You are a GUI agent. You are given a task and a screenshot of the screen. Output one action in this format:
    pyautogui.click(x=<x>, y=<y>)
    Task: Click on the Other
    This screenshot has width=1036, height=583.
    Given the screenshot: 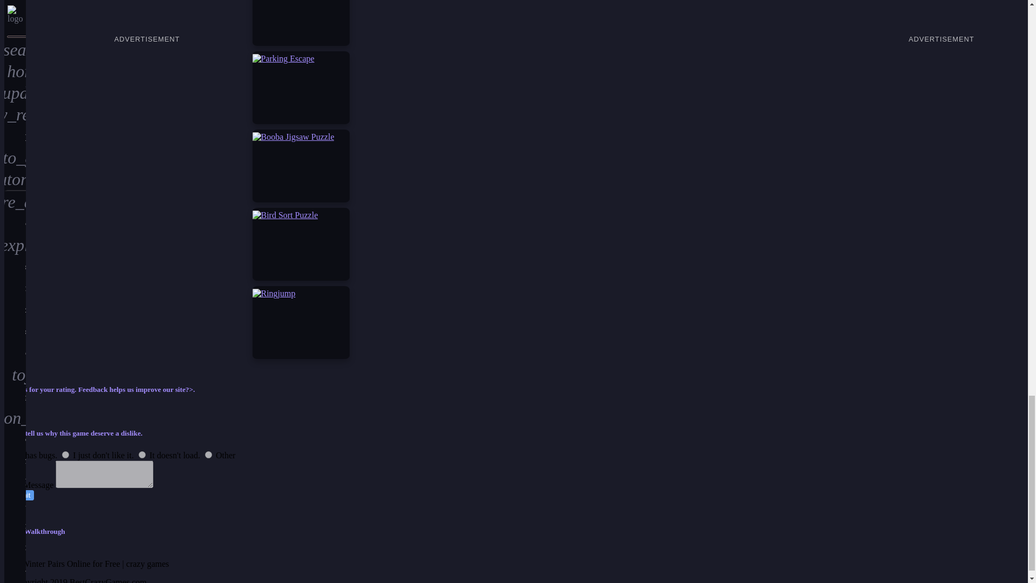 What is the action you would take?
    pyautogui.click(x=208, y=455)
    